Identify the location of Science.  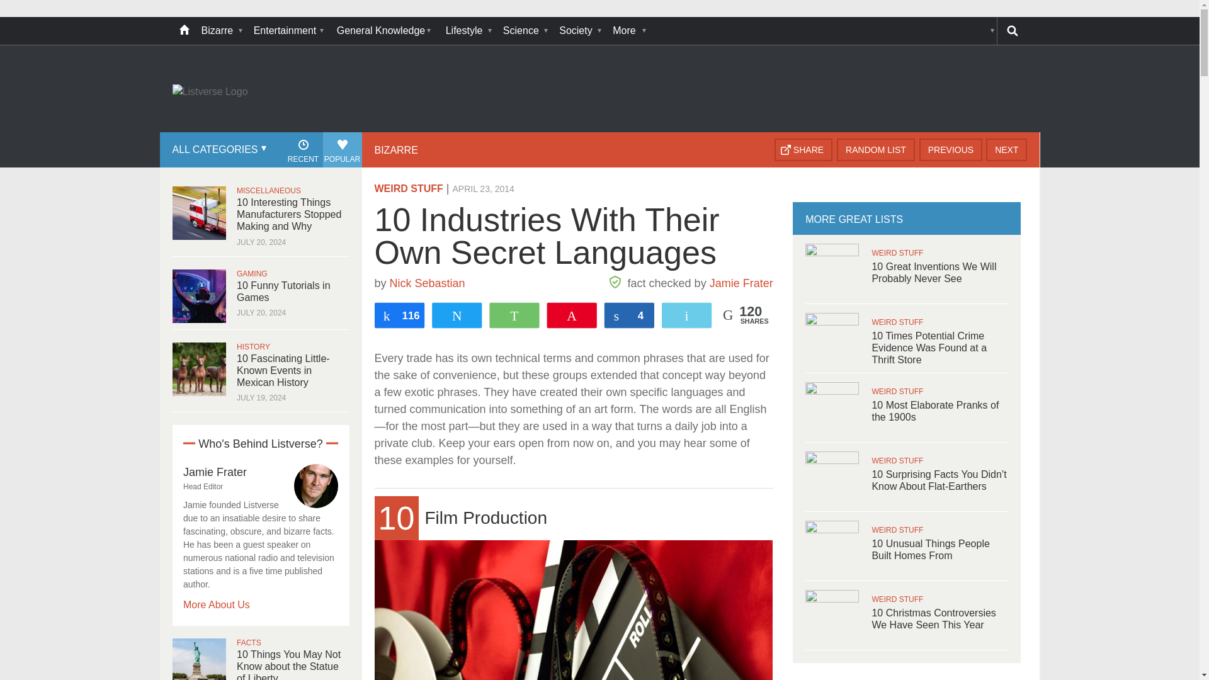
(525, 31).